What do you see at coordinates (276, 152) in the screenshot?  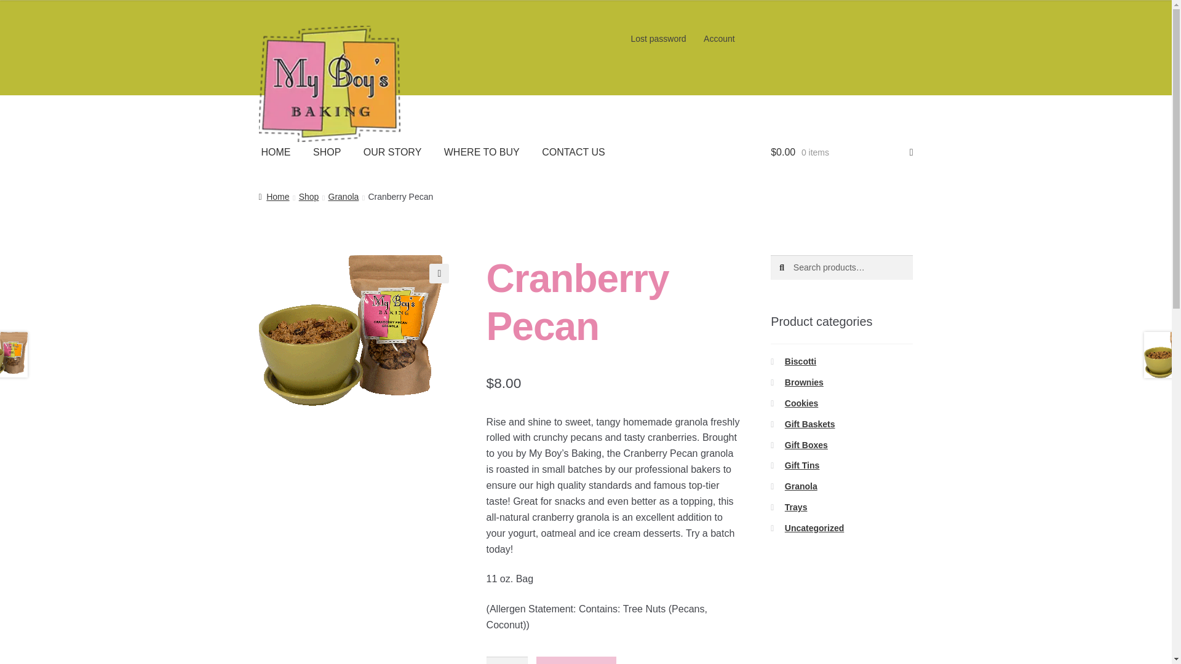 I see `HOME` at bounding box center [276, 152].